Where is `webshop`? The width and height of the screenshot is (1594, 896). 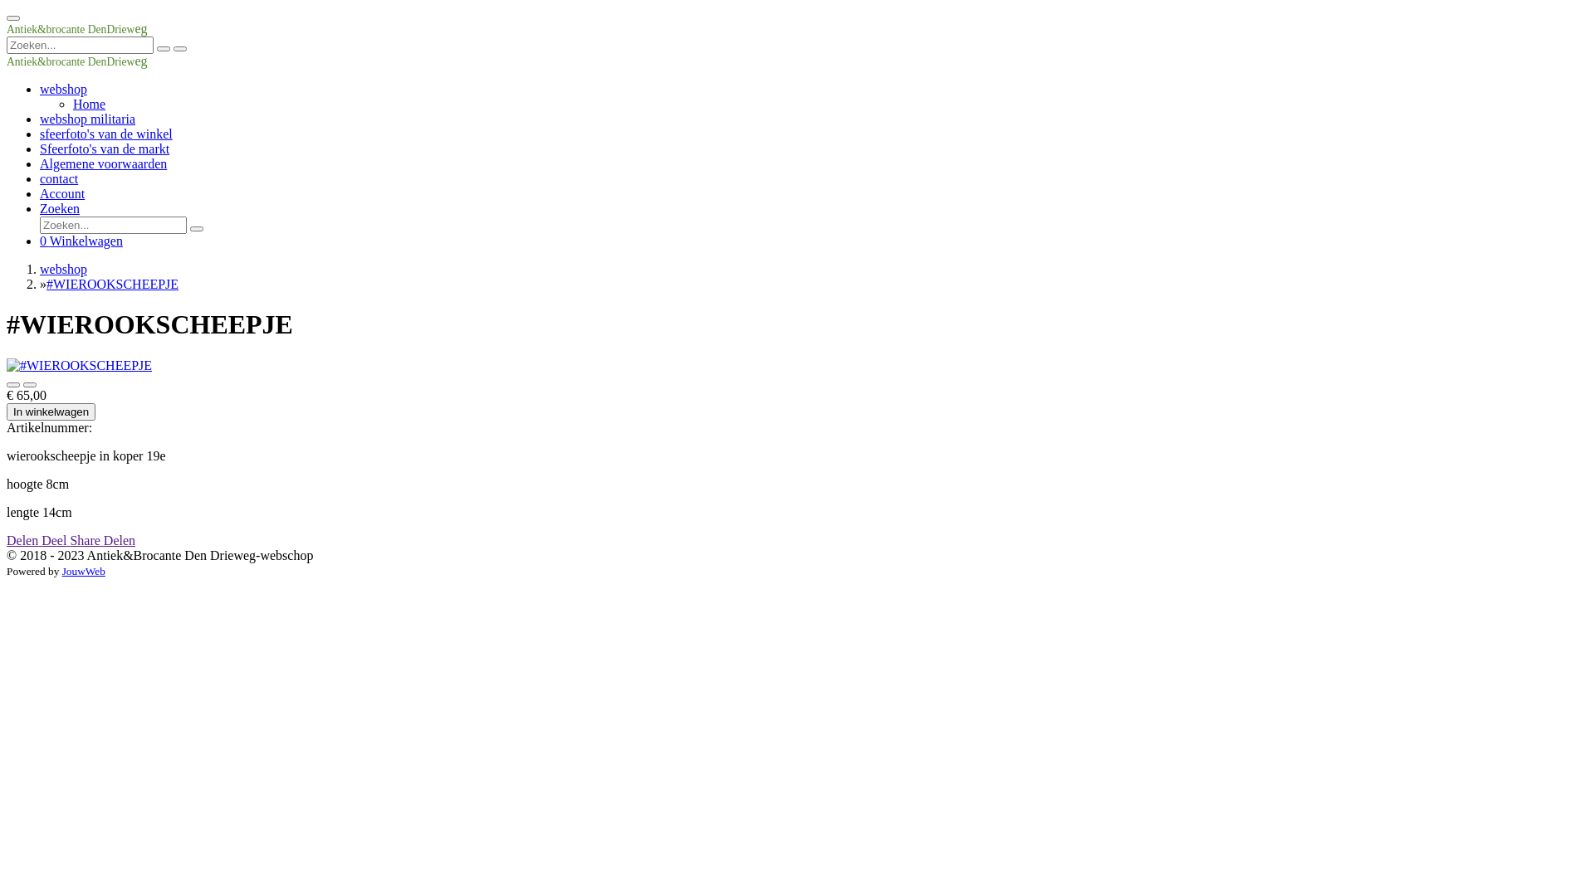 webshop is located at coordinates (63, 90).